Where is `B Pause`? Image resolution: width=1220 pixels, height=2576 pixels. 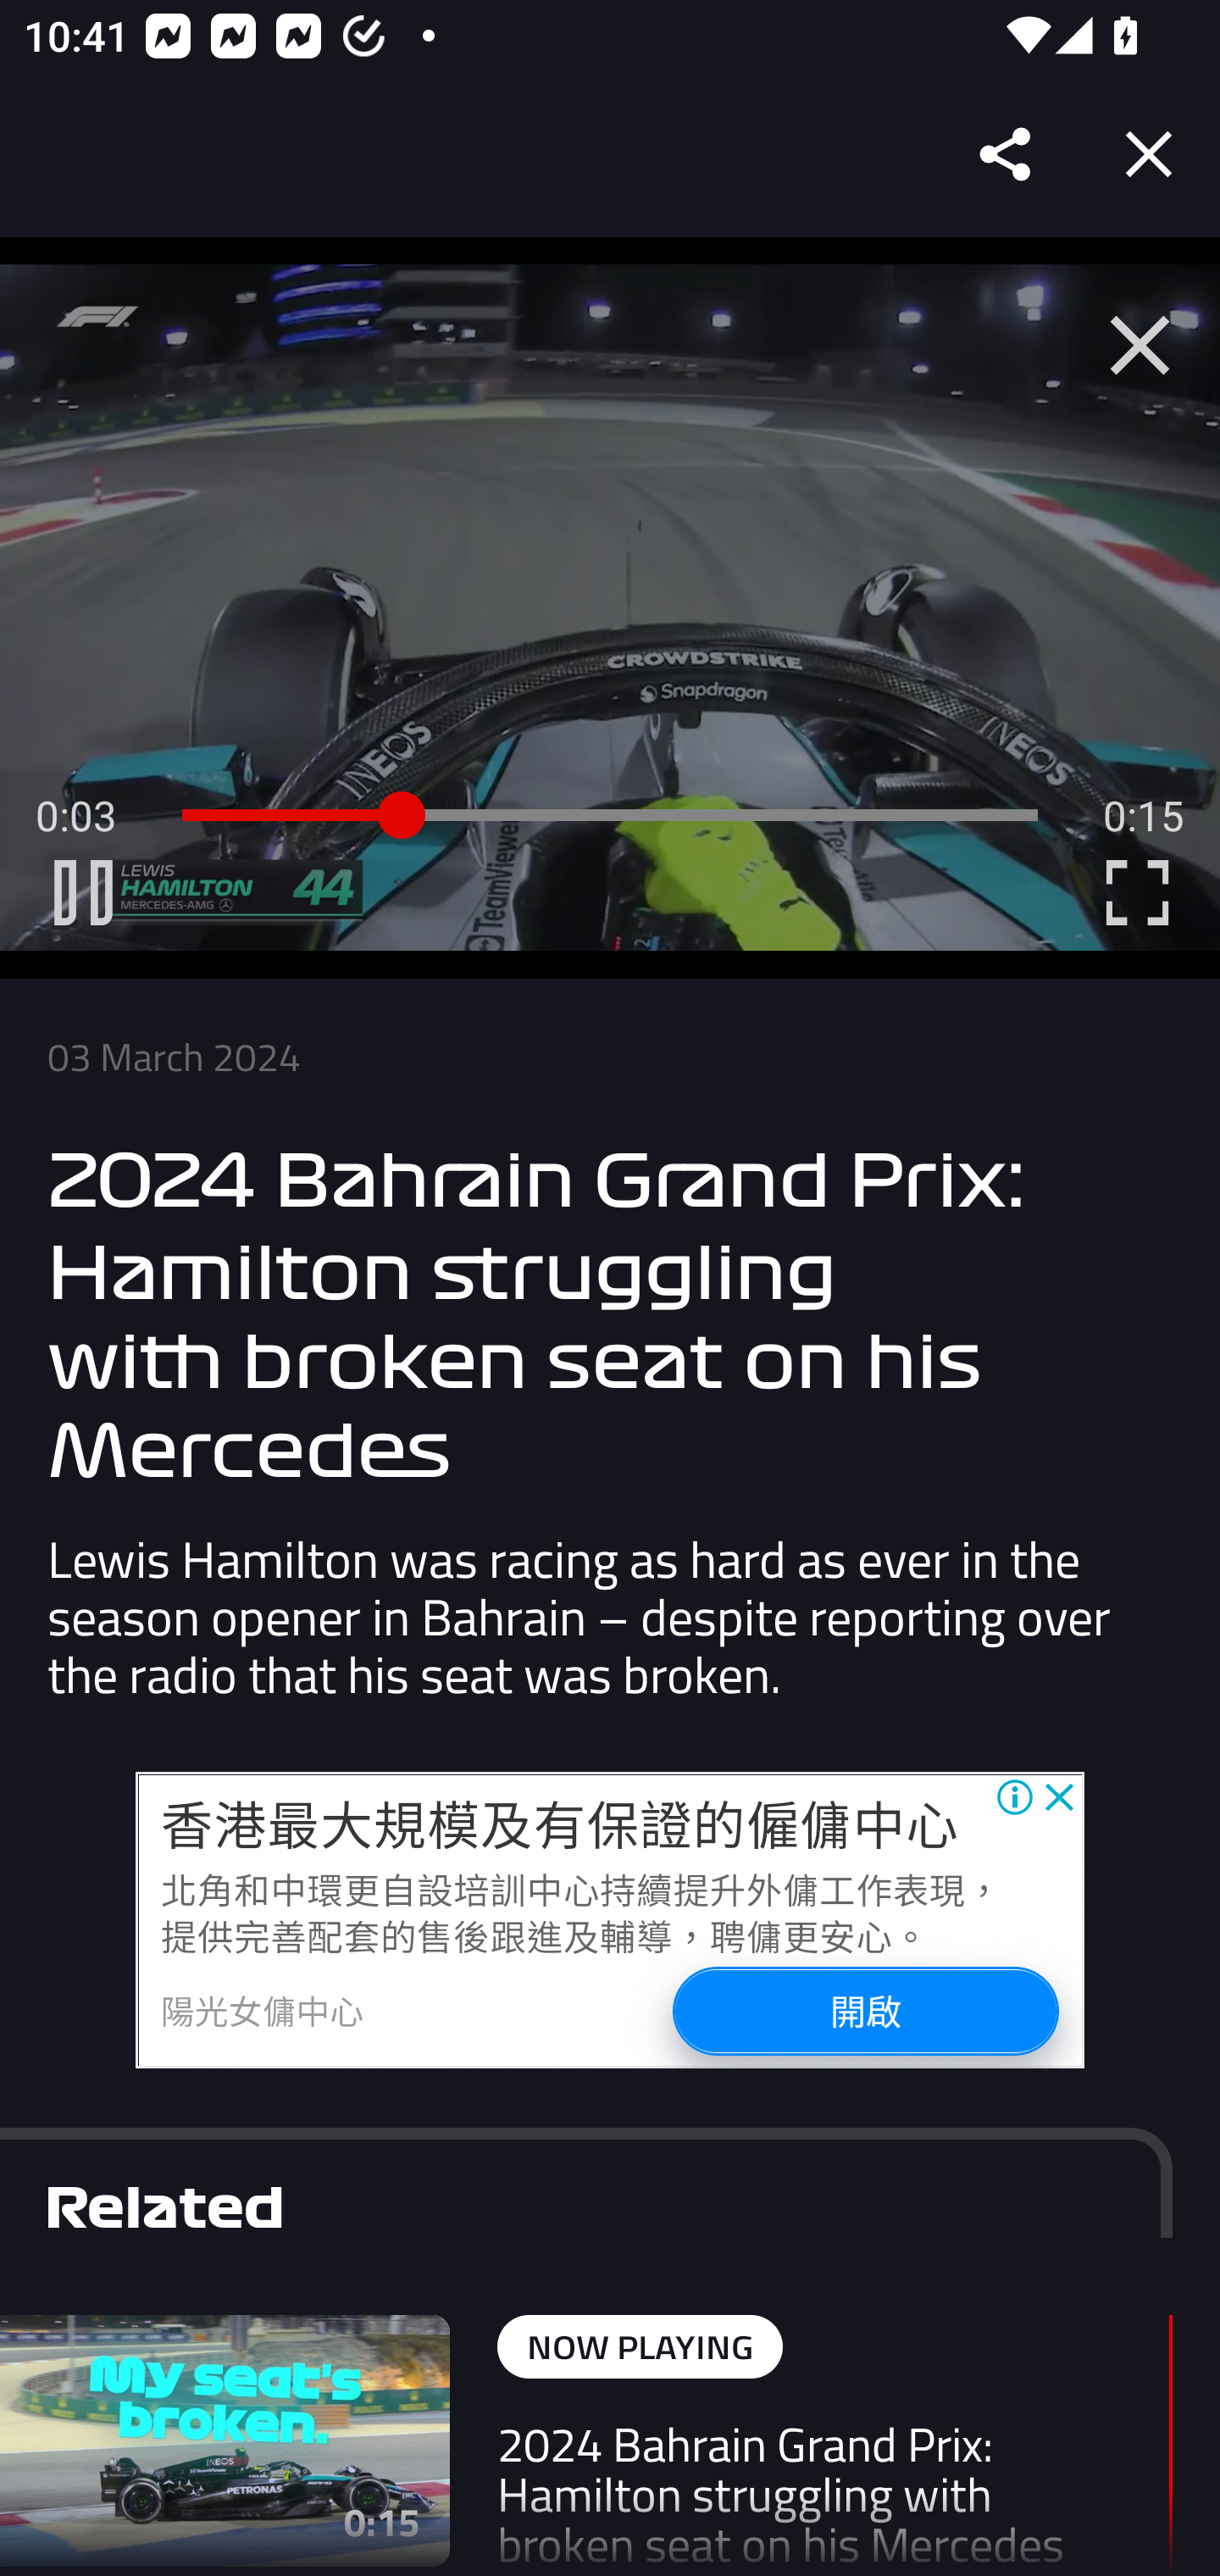 B Pause is located at coordinates (83, 892).